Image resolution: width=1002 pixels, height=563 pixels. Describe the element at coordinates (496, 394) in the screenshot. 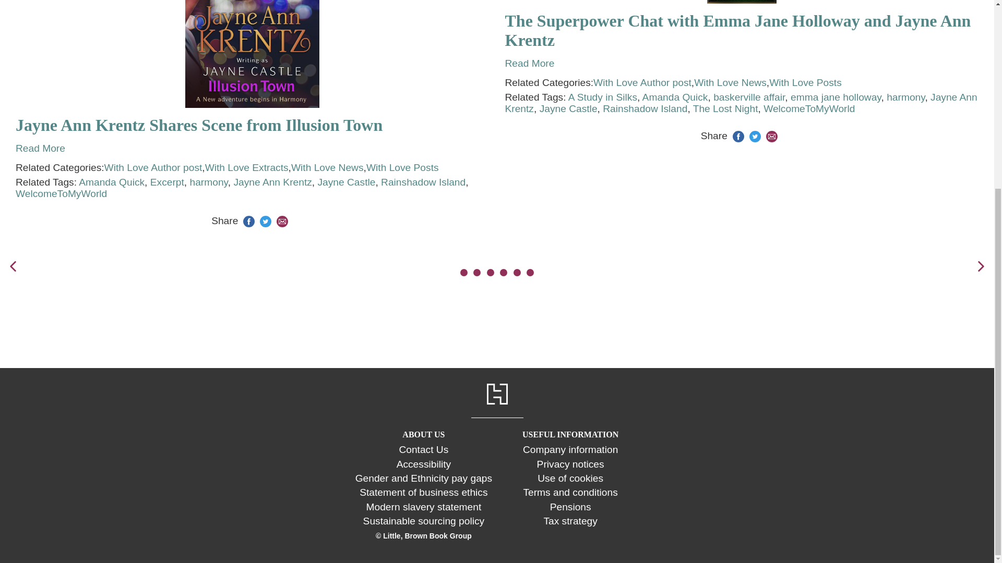

I see `Hachette Logo Large H Initial` at that location.